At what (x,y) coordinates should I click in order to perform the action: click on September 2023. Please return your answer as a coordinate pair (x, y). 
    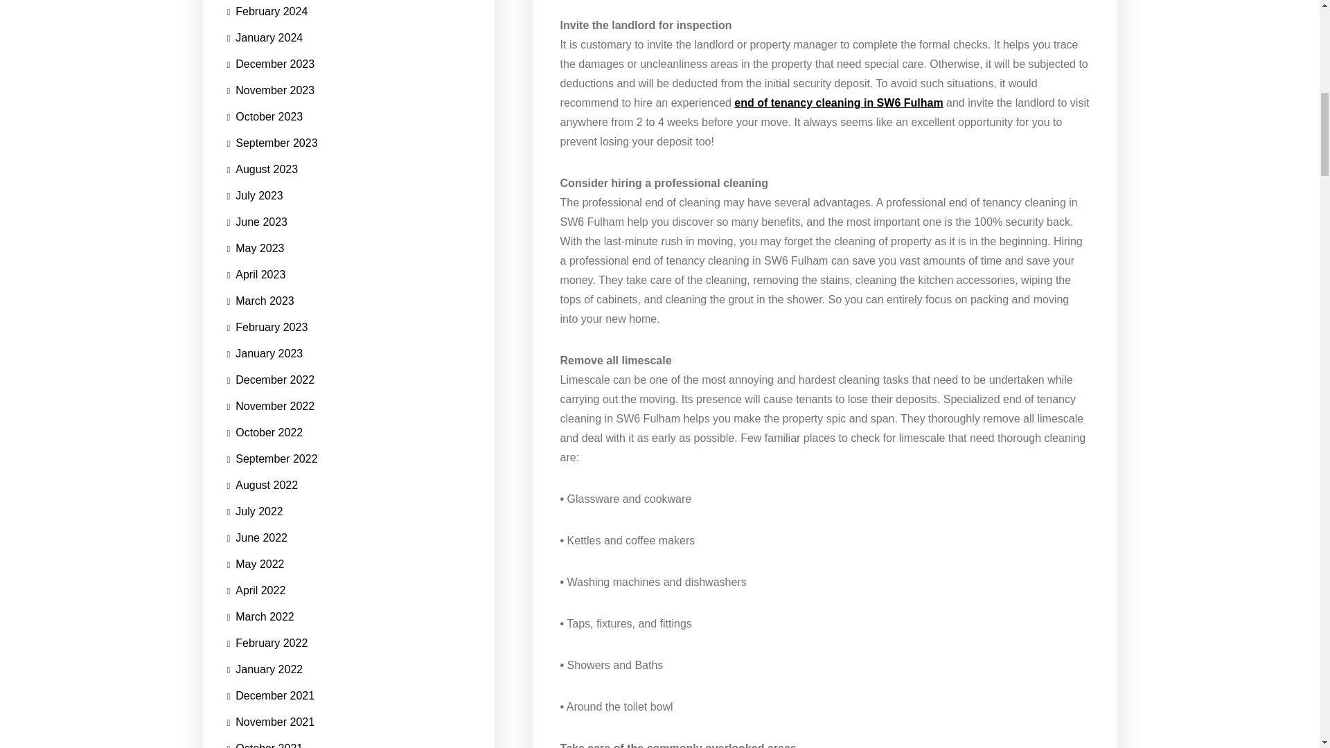
    Looking at the image, I should click on (272, 143).